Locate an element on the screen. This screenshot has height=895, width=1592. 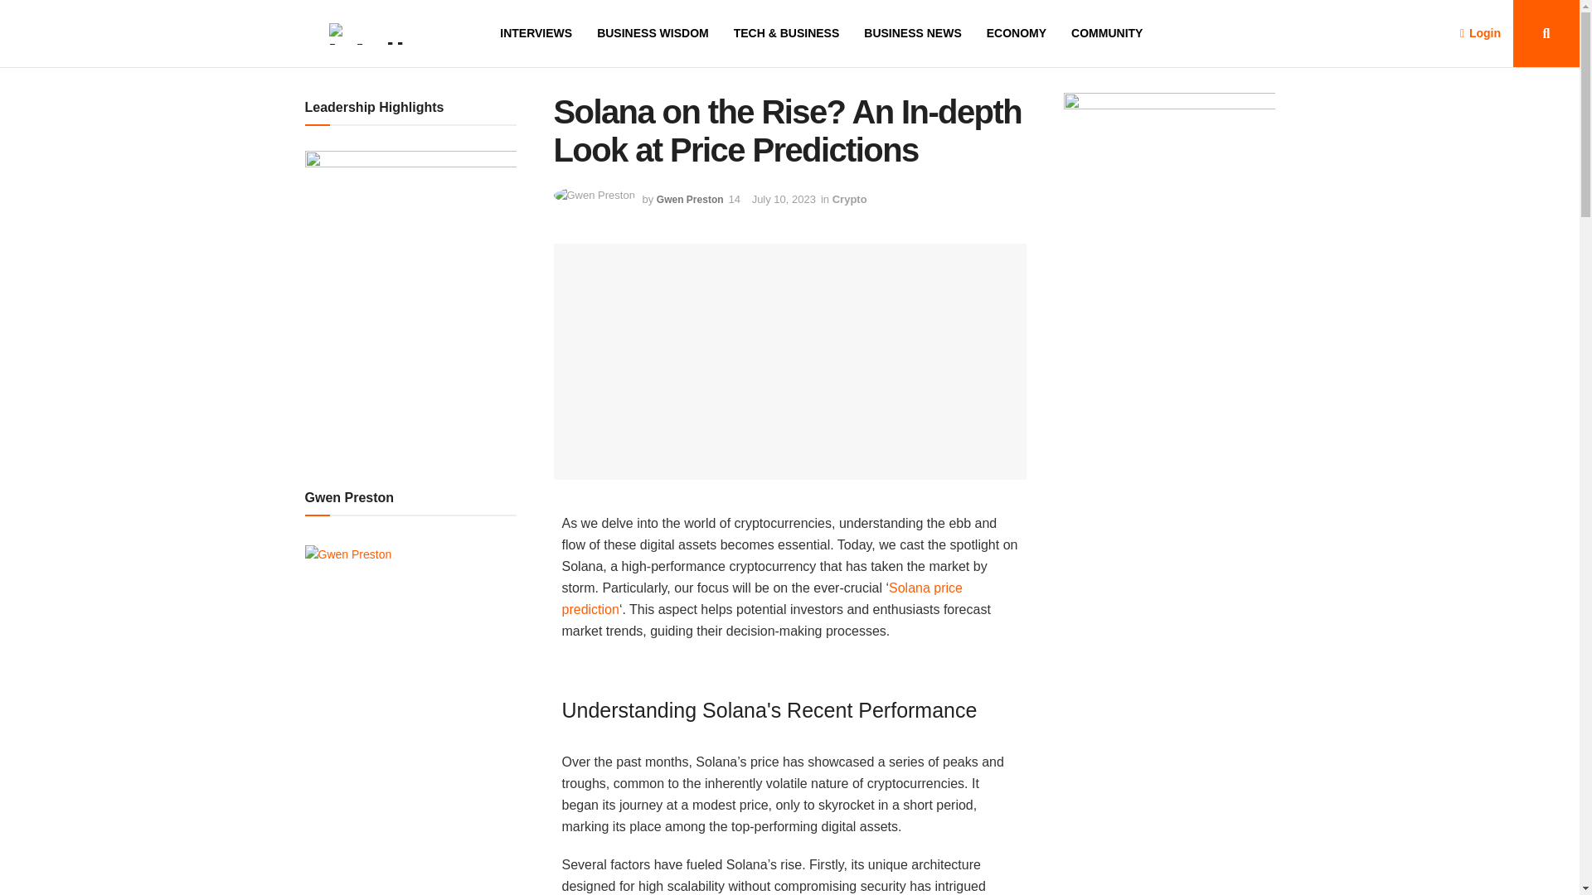
Crypto is located at coordinates (850, 199).